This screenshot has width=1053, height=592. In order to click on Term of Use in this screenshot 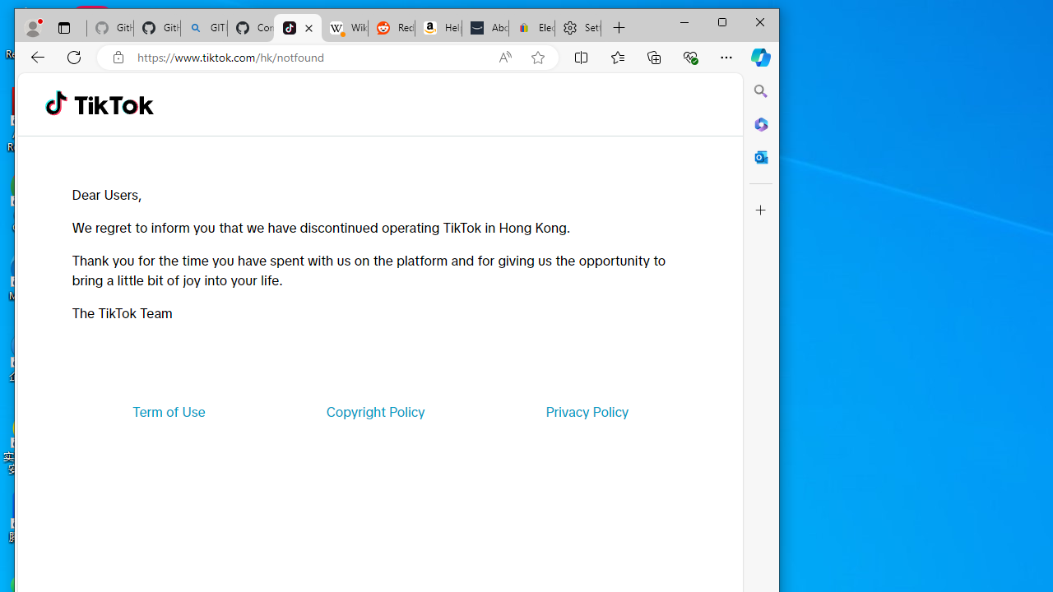, I will do `click(169, 411)`.